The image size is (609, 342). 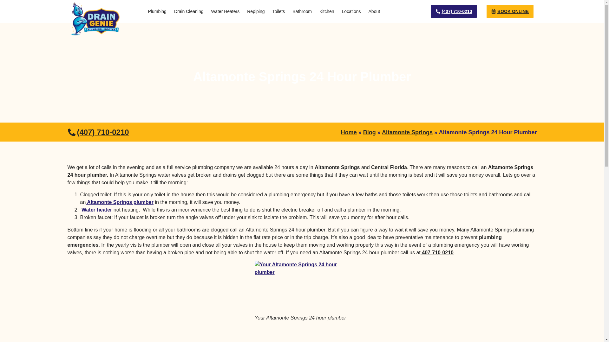 What do you see at coordinates (189, 11) in the screenshot?
I see `Drain Cleaning` at bounding box center [189, 11].